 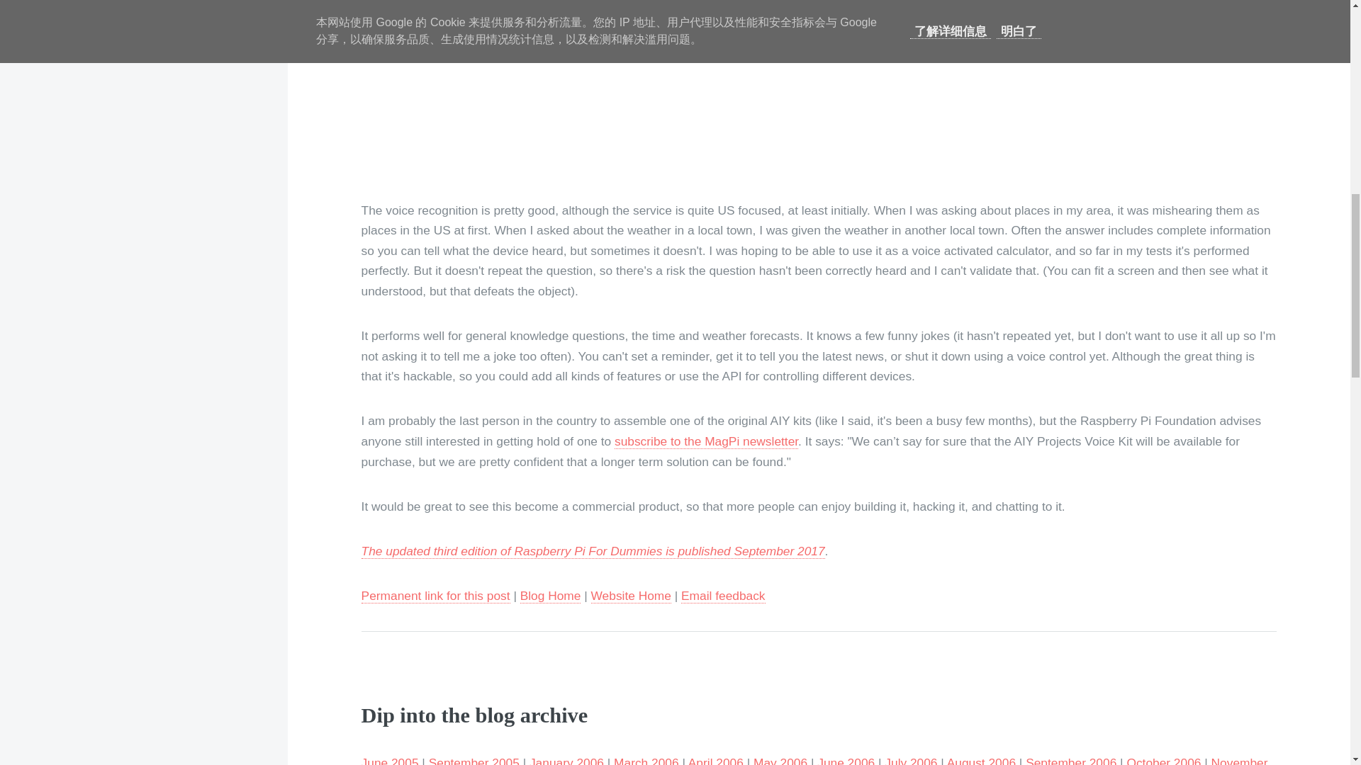 What do you see at coordinates (981, 761) in the screenshot?
I see `August 2006` at bounding box center [981, 761].